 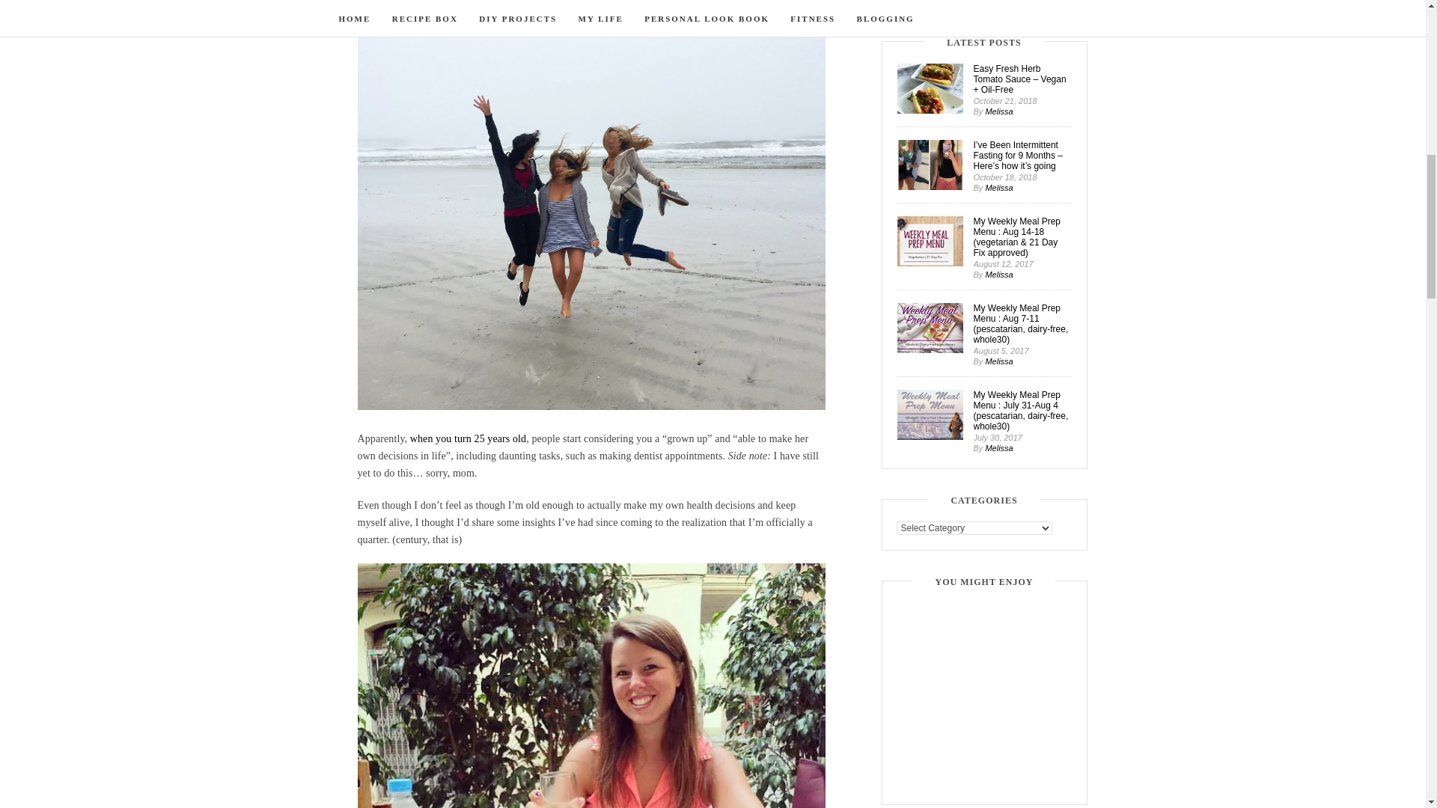 What do you see at coordinates (998, 361) in the screenshot?
I see `Posts by Melissa` at bounding box center [998, 361].